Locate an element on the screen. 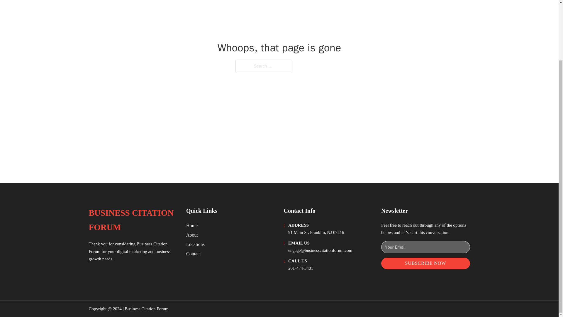  Home is located at coordinates (192, 225).